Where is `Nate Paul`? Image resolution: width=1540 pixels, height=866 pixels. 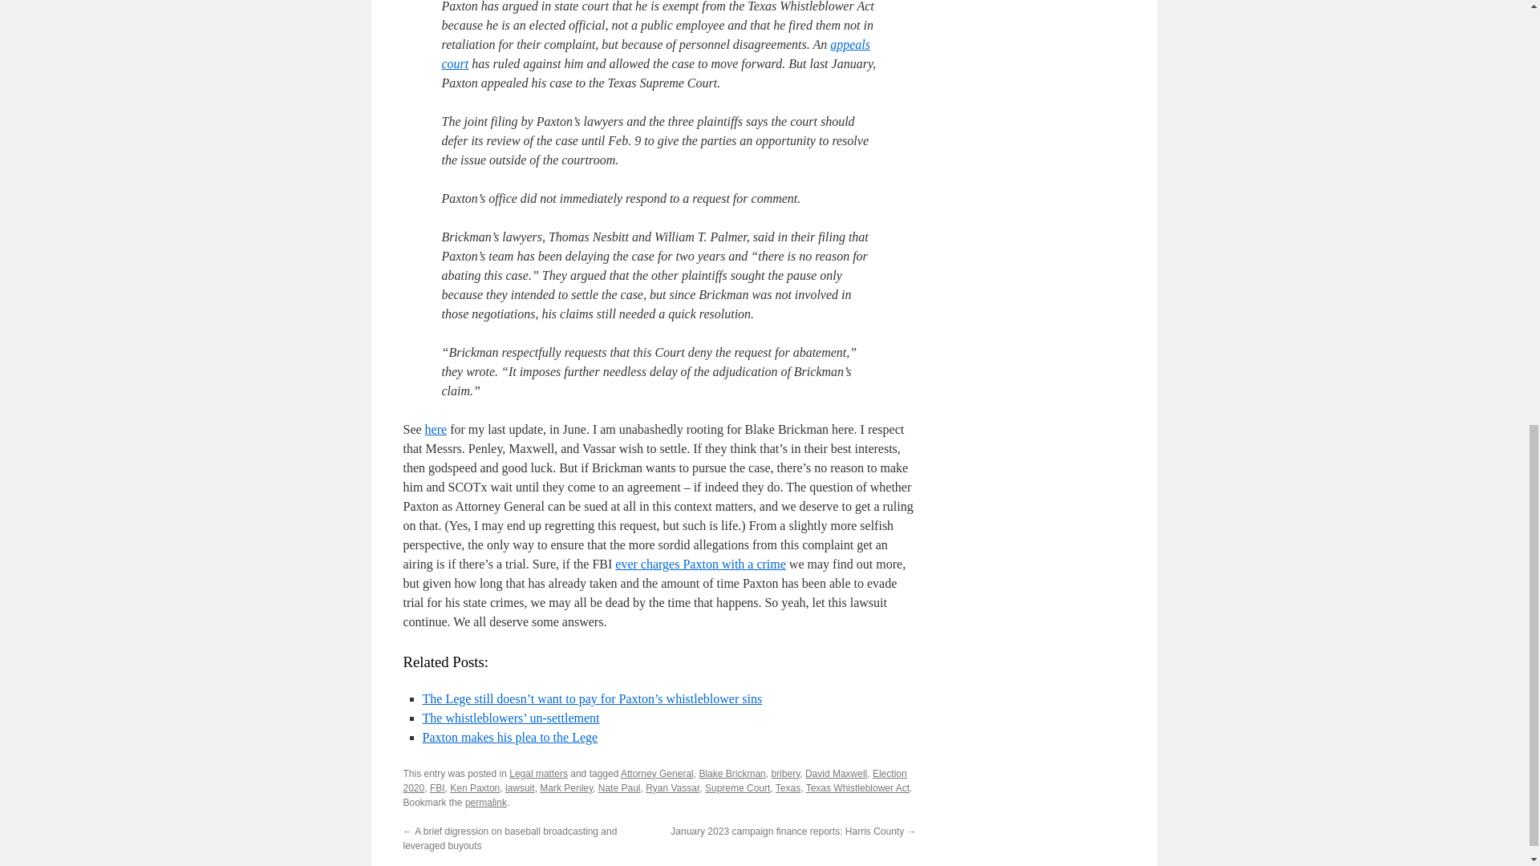
Nate Paul is located at coordinates (619, 788).